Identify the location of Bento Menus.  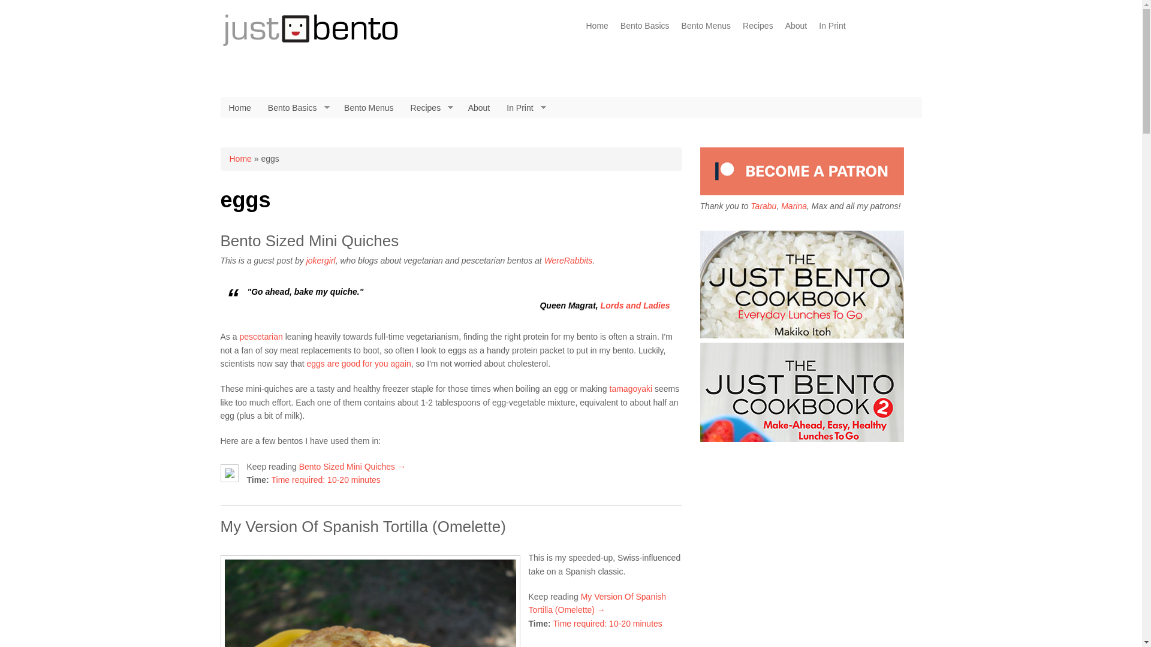
(706, 25).